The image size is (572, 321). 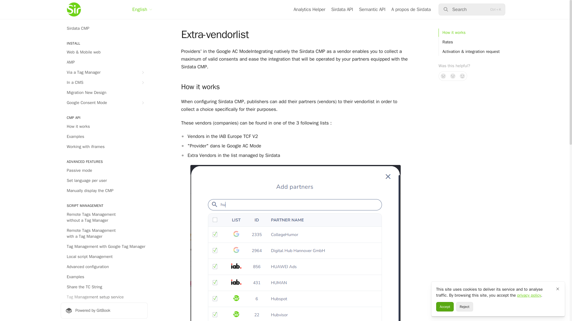 What do you see at coordinates (104, 171) in the screenshot?
I see `Passive mode` at bounding box center [104, 171].